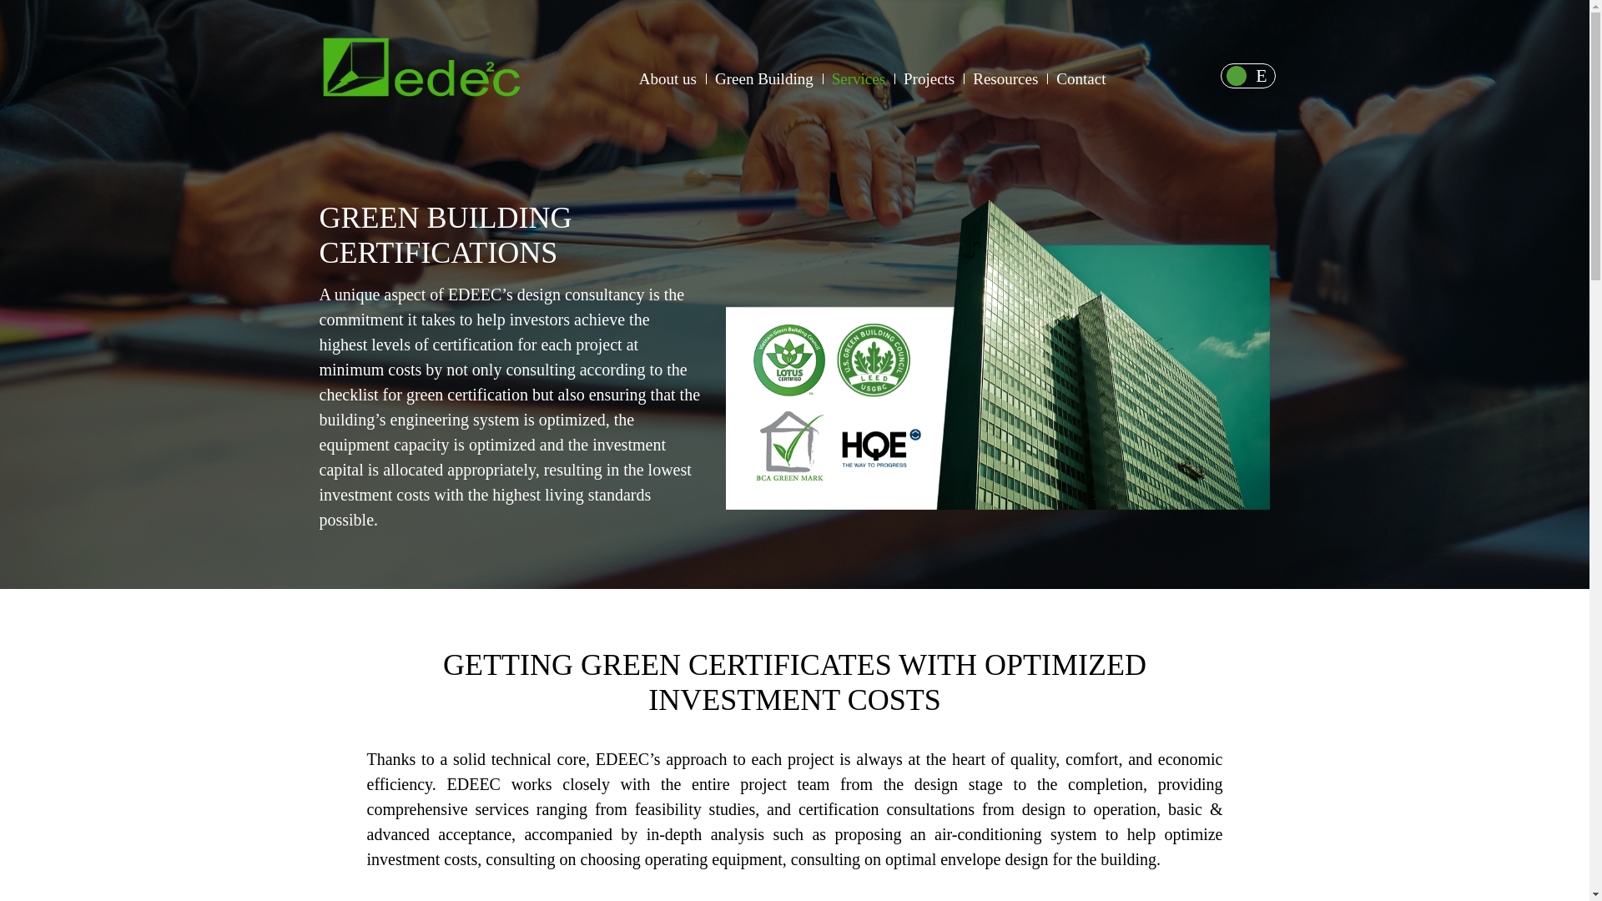  What do you see at coordinates (1242, 75) in the screenshot?
I see `Resources` at bounding box center [1242, 75].